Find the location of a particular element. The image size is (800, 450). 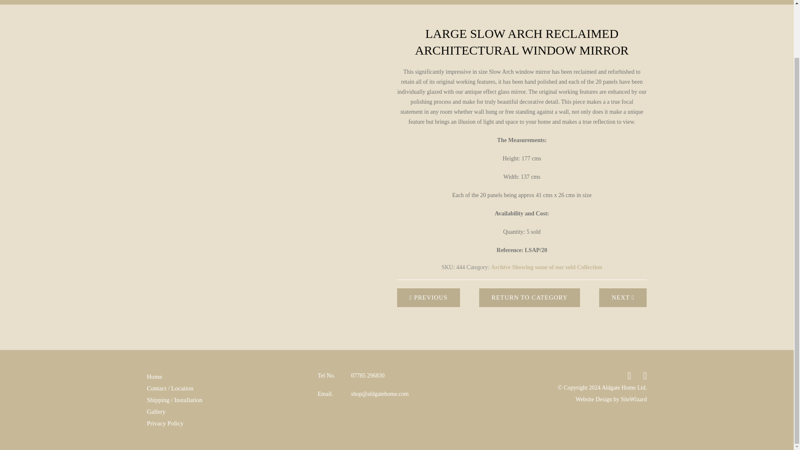

Privacy Policy is located at coordinates (165, 423).